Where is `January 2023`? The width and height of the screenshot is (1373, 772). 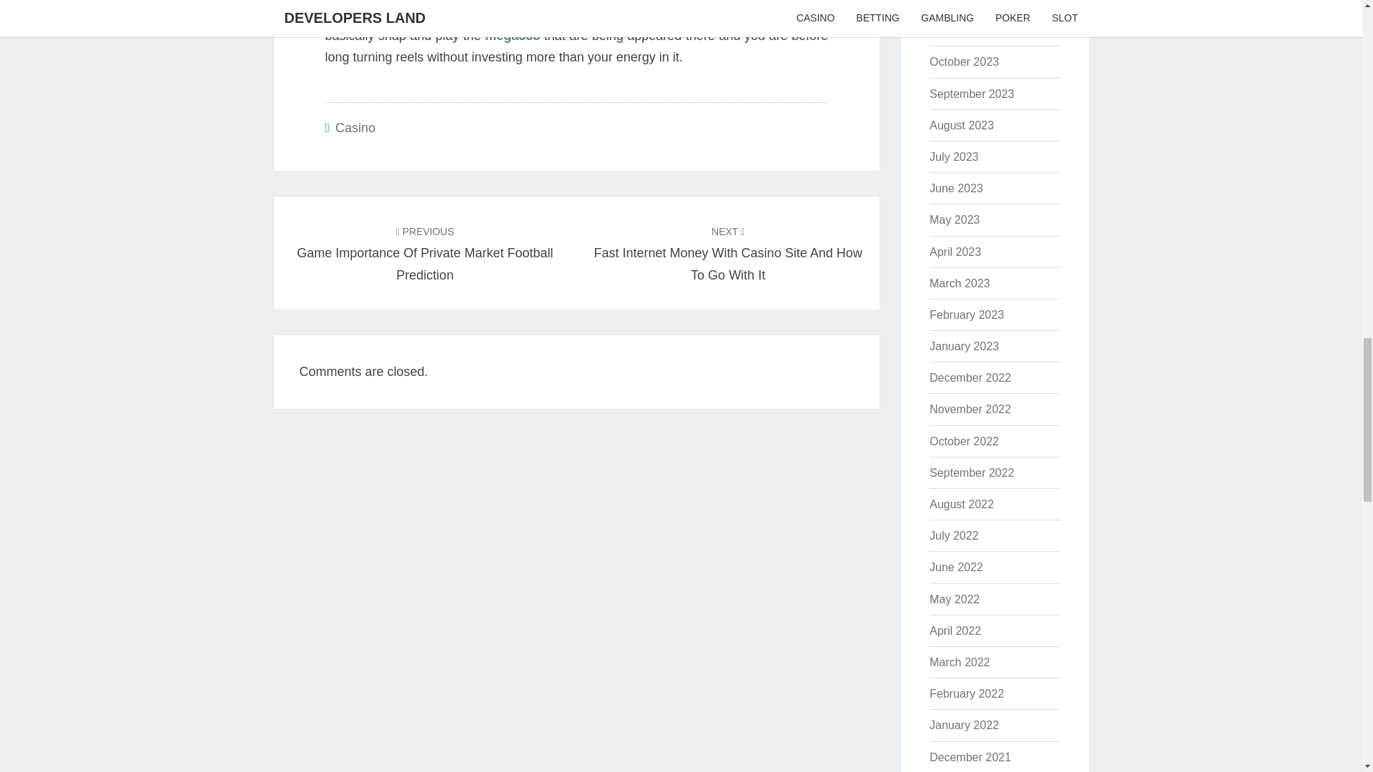 January 2023 is located at coordinates (964, 346).